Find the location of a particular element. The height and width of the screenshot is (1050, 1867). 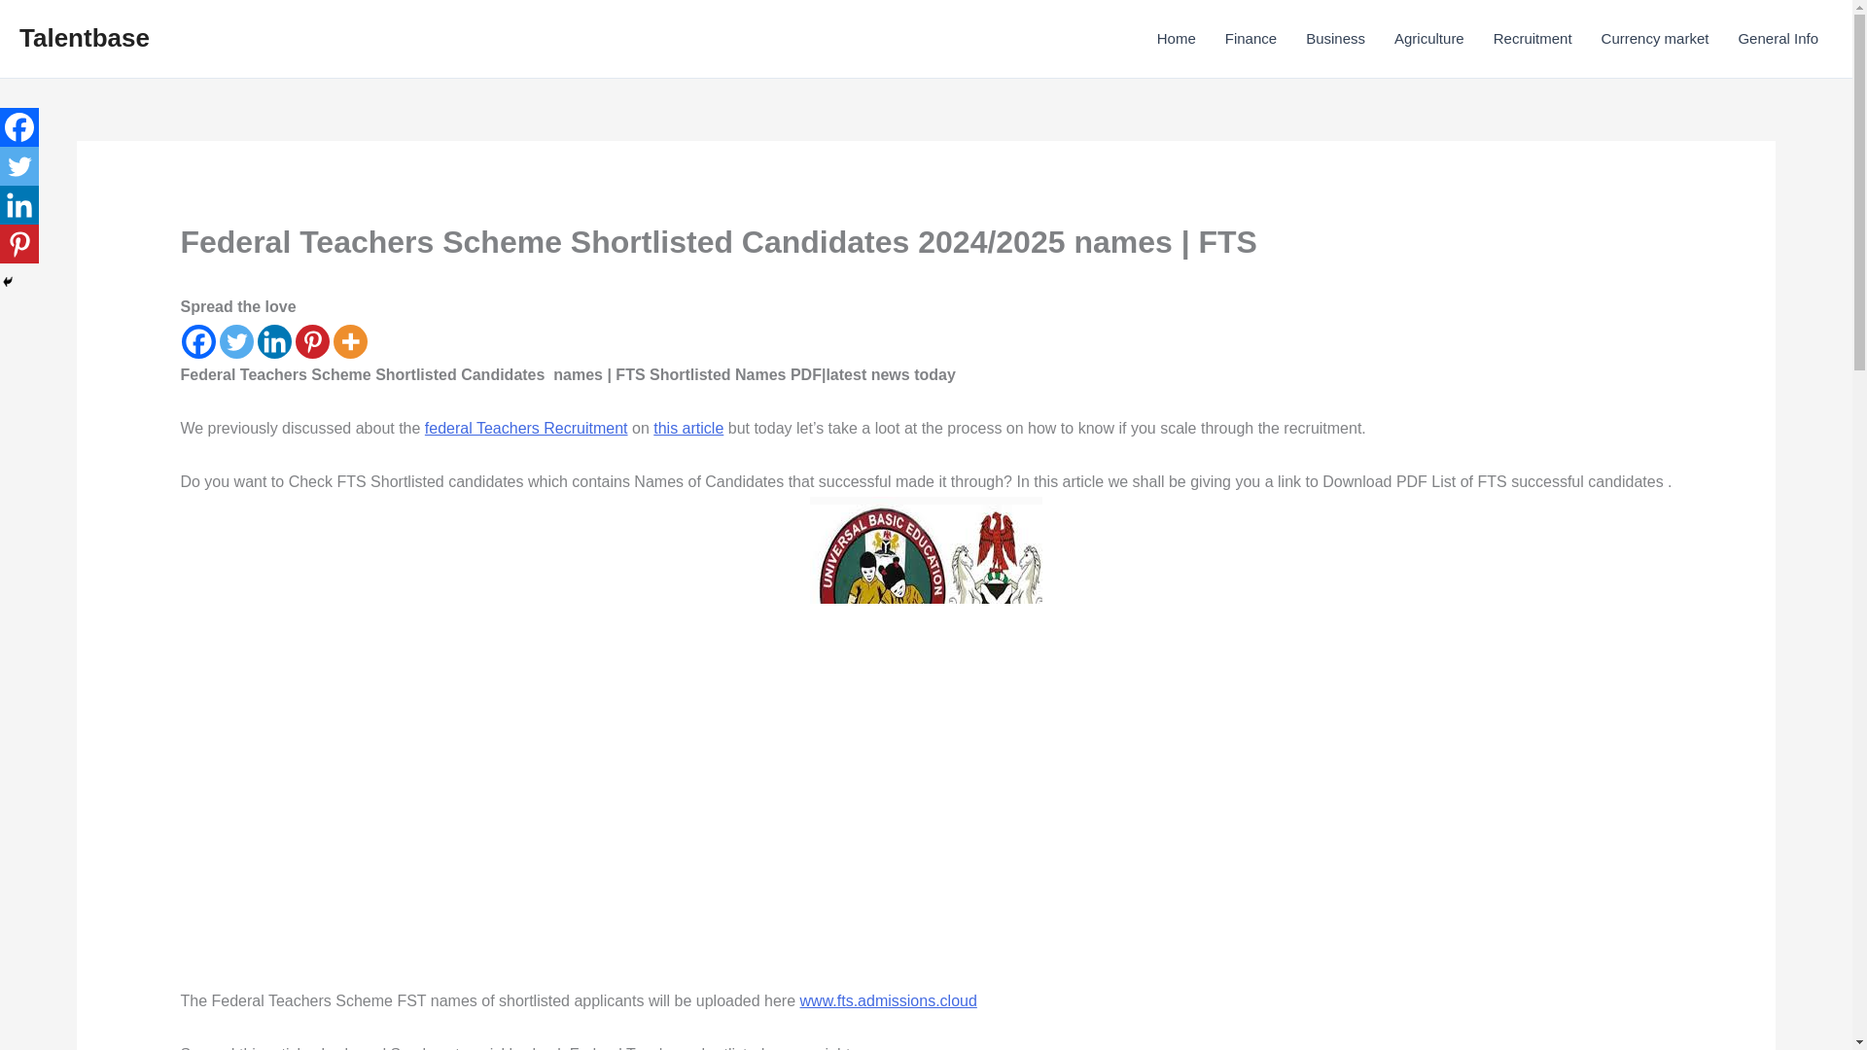

Linkedin is located at coordinates (19, 205).